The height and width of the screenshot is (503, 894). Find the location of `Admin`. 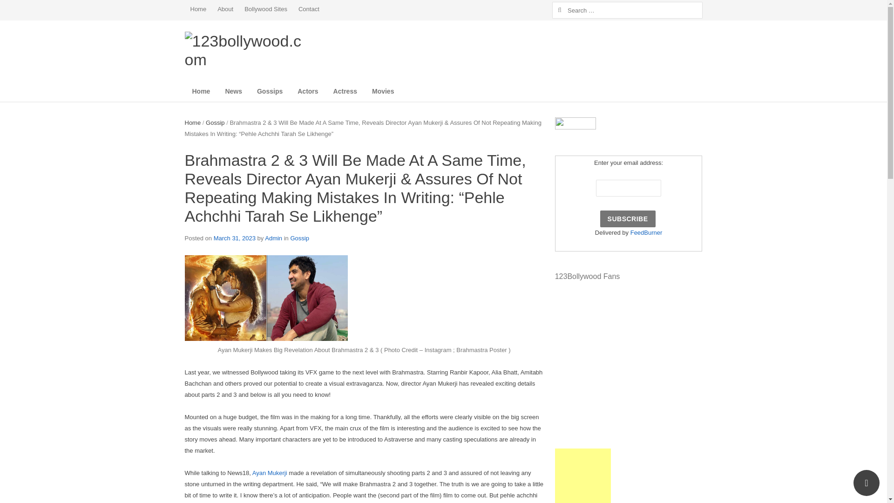

Admin is located at coordinates (274, 238).